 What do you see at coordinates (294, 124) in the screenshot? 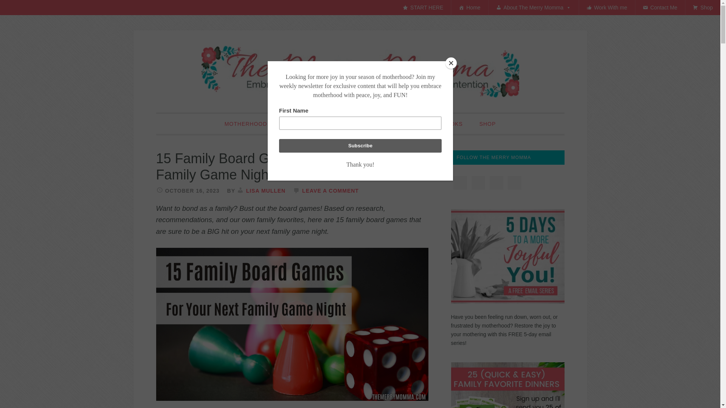
I see `FAMILY` at bounding box center [294, 124].